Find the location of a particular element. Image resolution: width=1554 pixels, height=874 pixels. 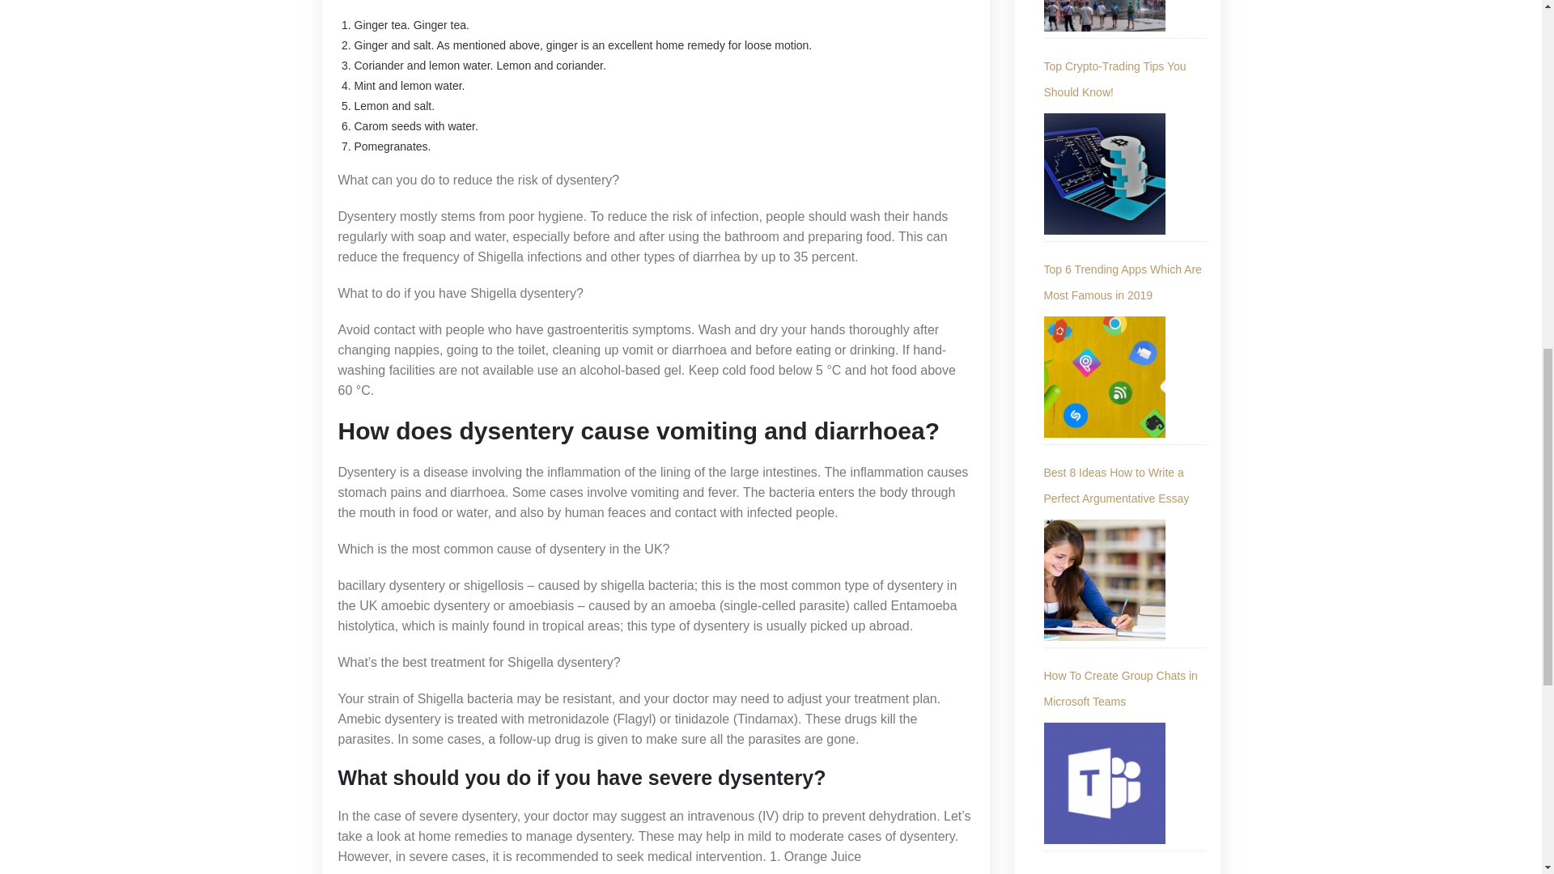

Top 6 Trending Apps Which Are Most Famous in 2019 is located at coordinates (1125, 282).